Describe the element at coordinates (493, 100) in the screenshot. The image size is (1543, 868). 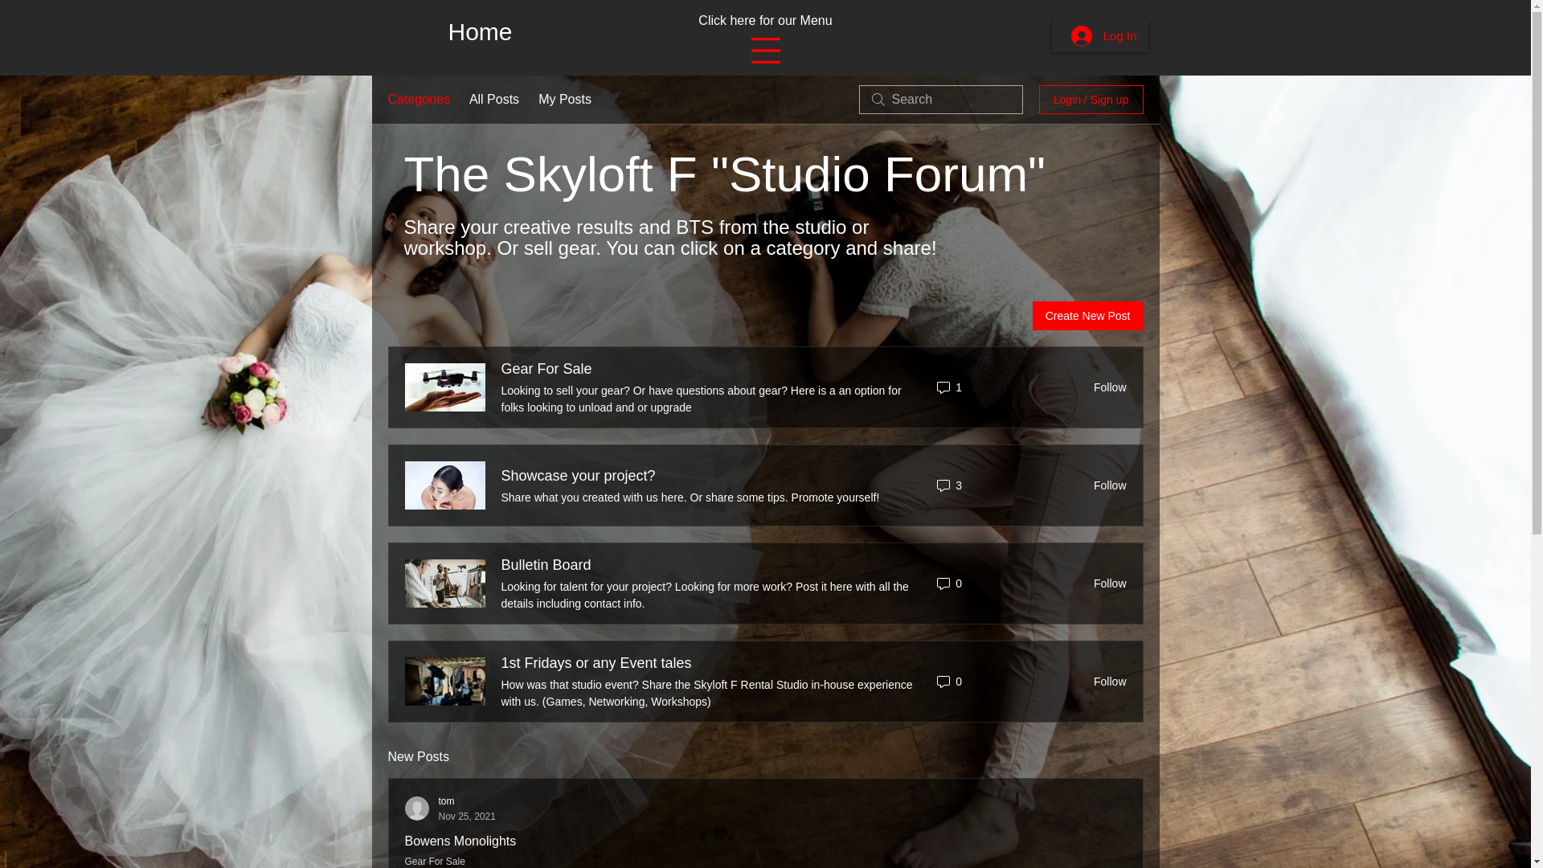
I see `Showcase your project?` at that location.